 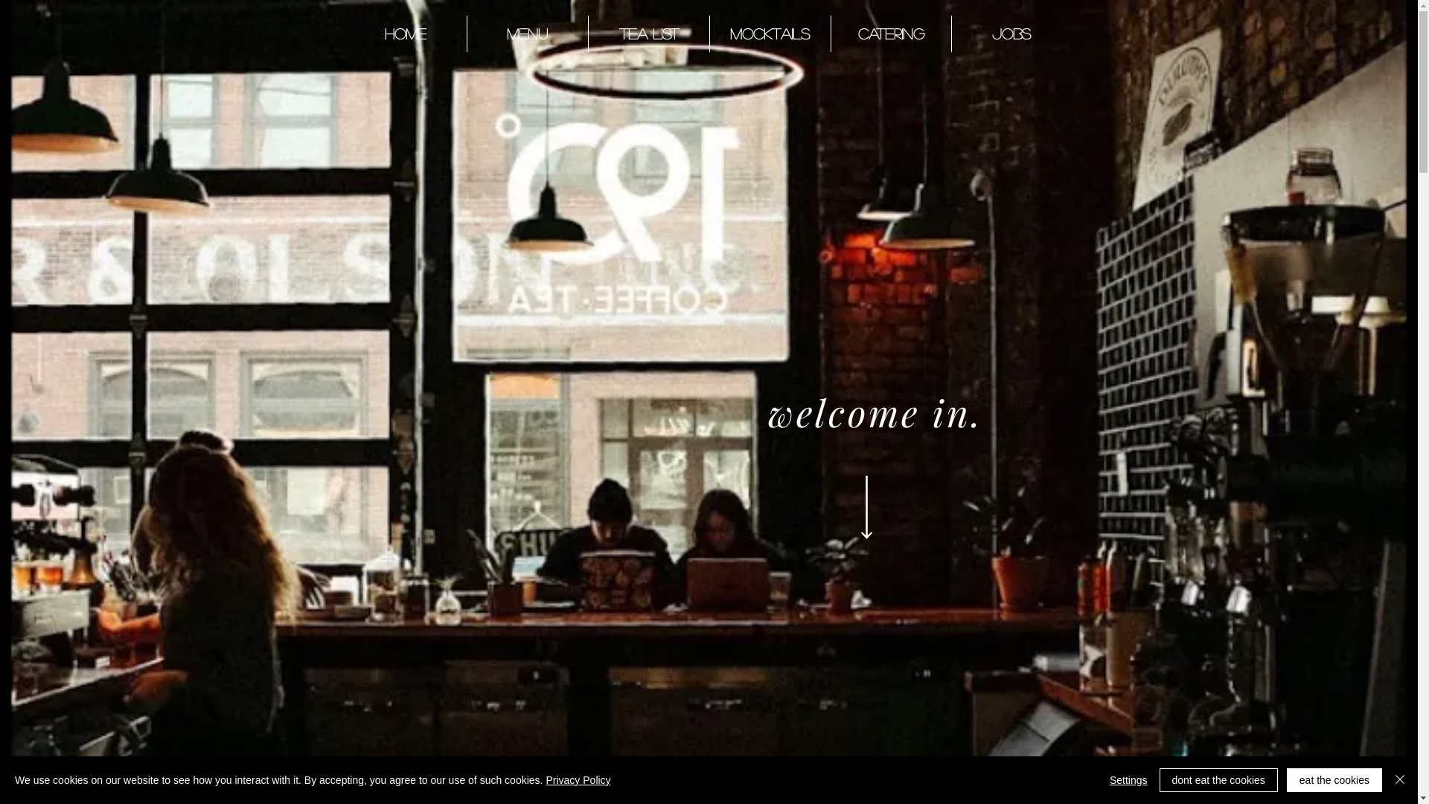 What do you see at coordinates (1334, 780) in the screenshot?
I see `eat the cookies` at bounding box center [1334, 780].